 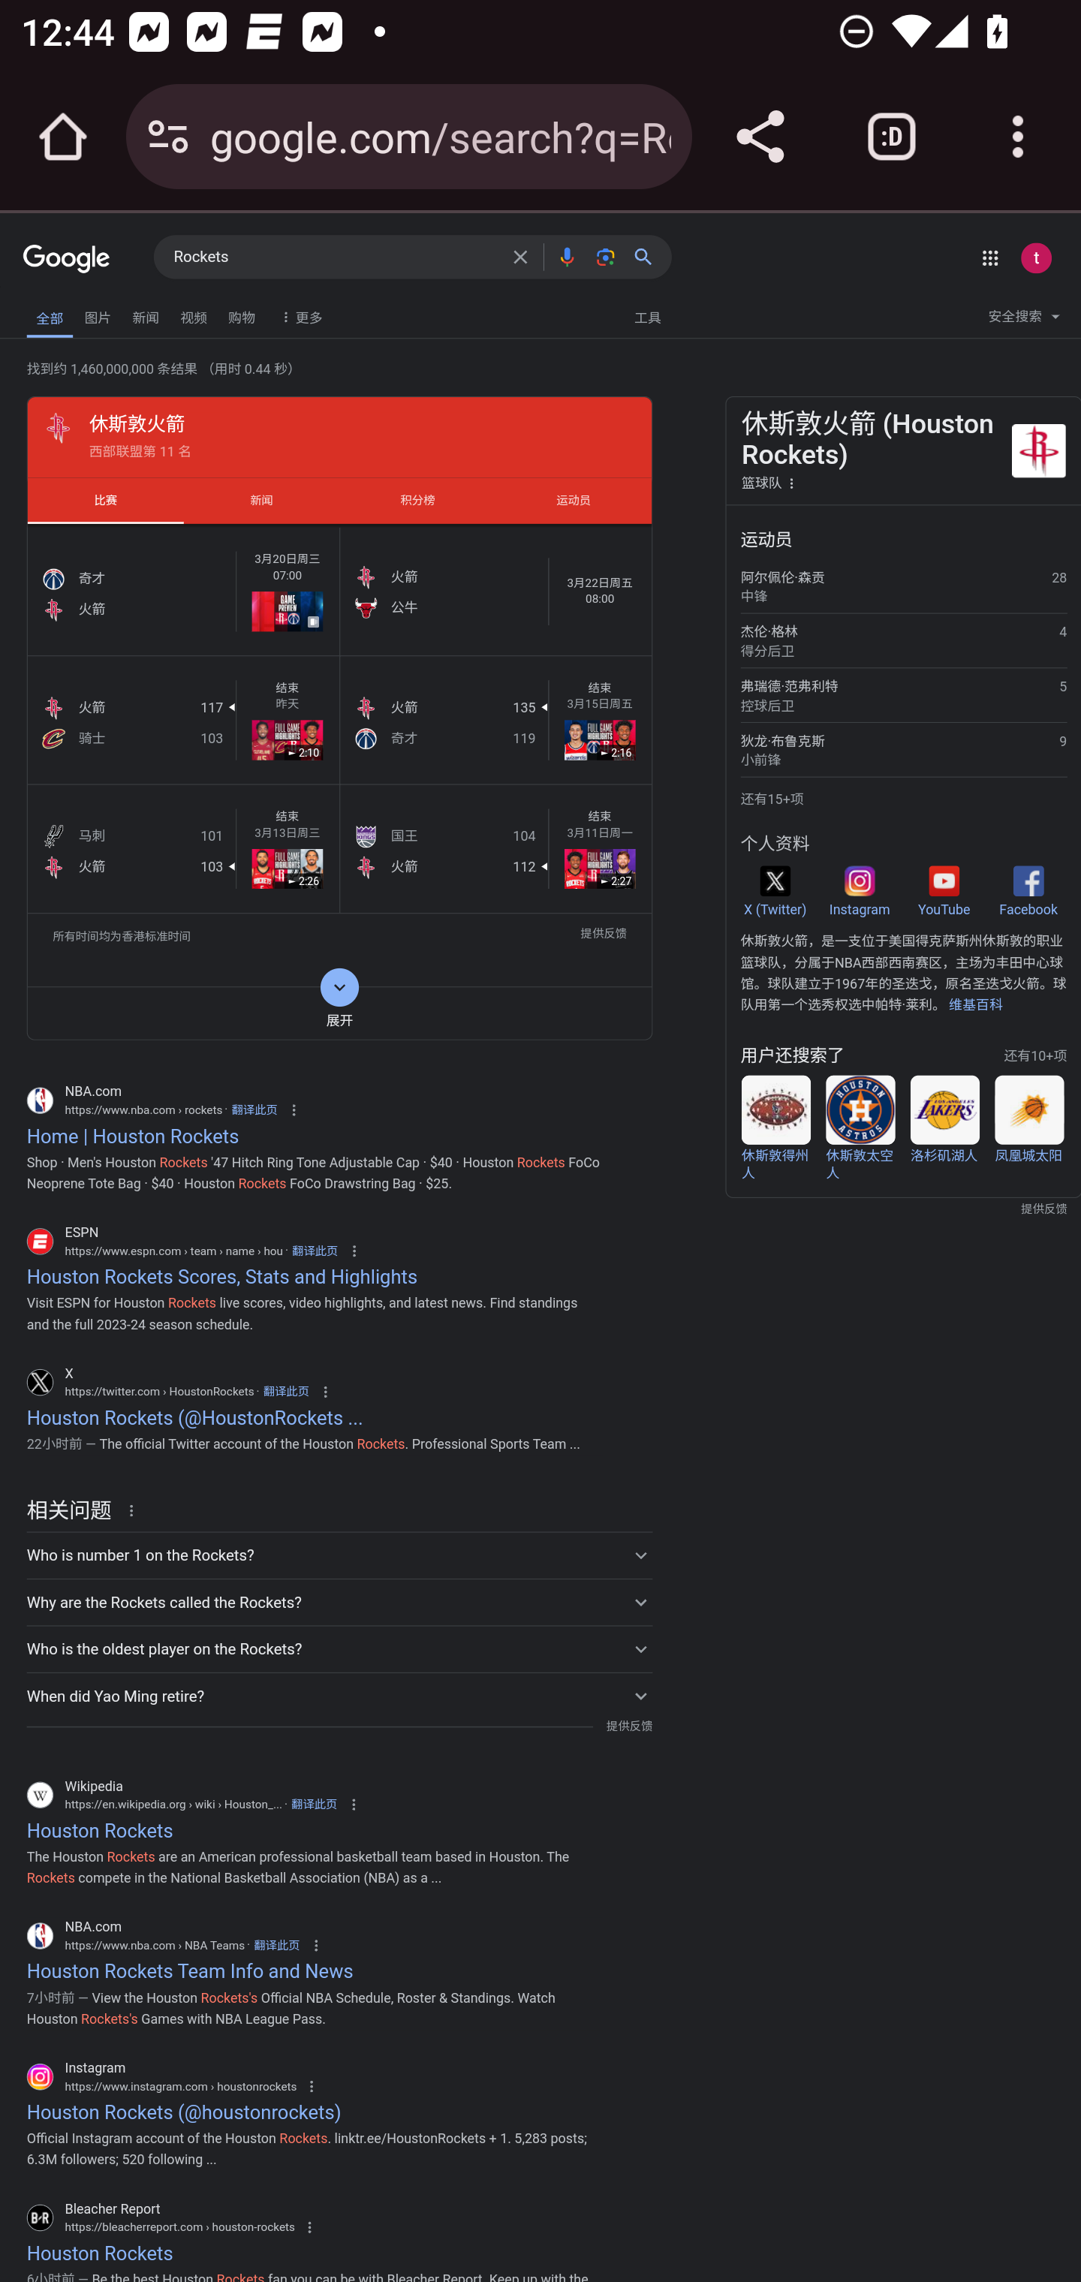 What do you see at coordinates (339, 1695) in the screenshot?
I see `When did Yao Ming retire?` at bounding box center [339, 1695].